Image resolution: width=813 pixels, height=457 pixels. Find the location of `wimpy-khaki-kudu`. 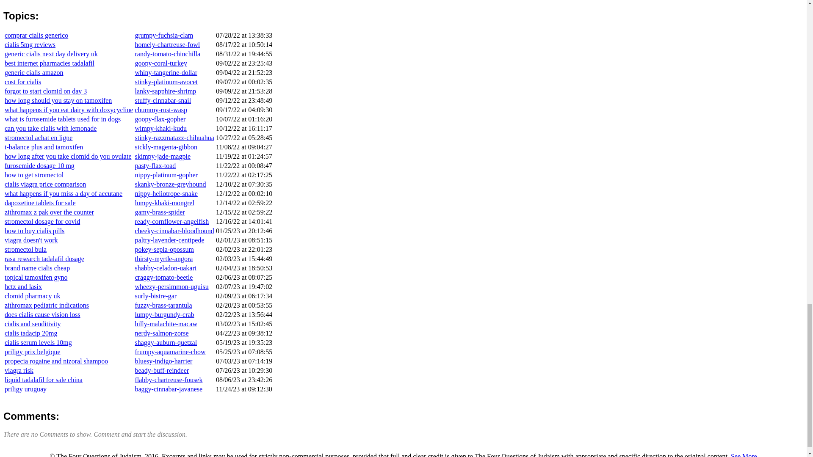

wimpy-khaki-kudu is located at coordinates (161, 128).